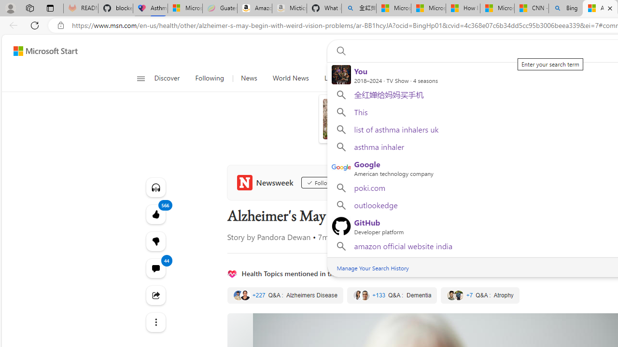 This screenshot has height=347, width=618. Describe the element at coordinates (332, 78) in the screenshot. I see `Local` at that location.